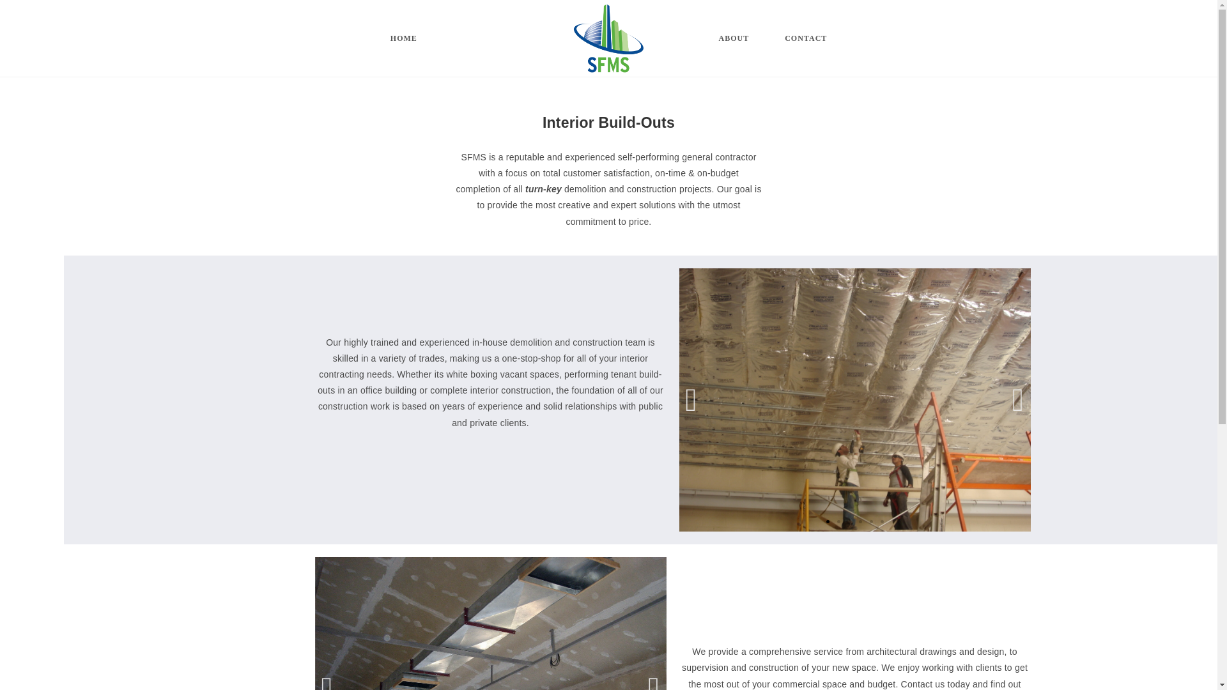 This screenshot has height=690, width=1227. Describe the element at coordinates (984, 675) in the screenshot. I see `RSS` at that location.